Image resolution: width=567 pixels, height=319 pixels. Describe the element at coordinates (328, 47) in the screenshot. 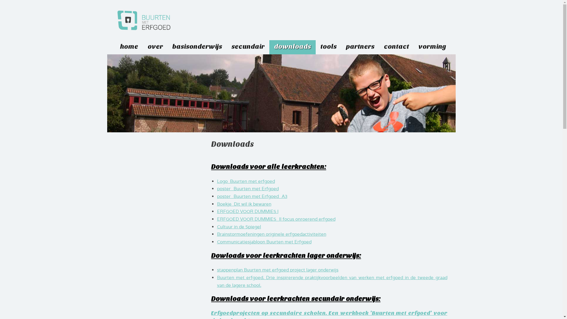

I see `tools` at that location.